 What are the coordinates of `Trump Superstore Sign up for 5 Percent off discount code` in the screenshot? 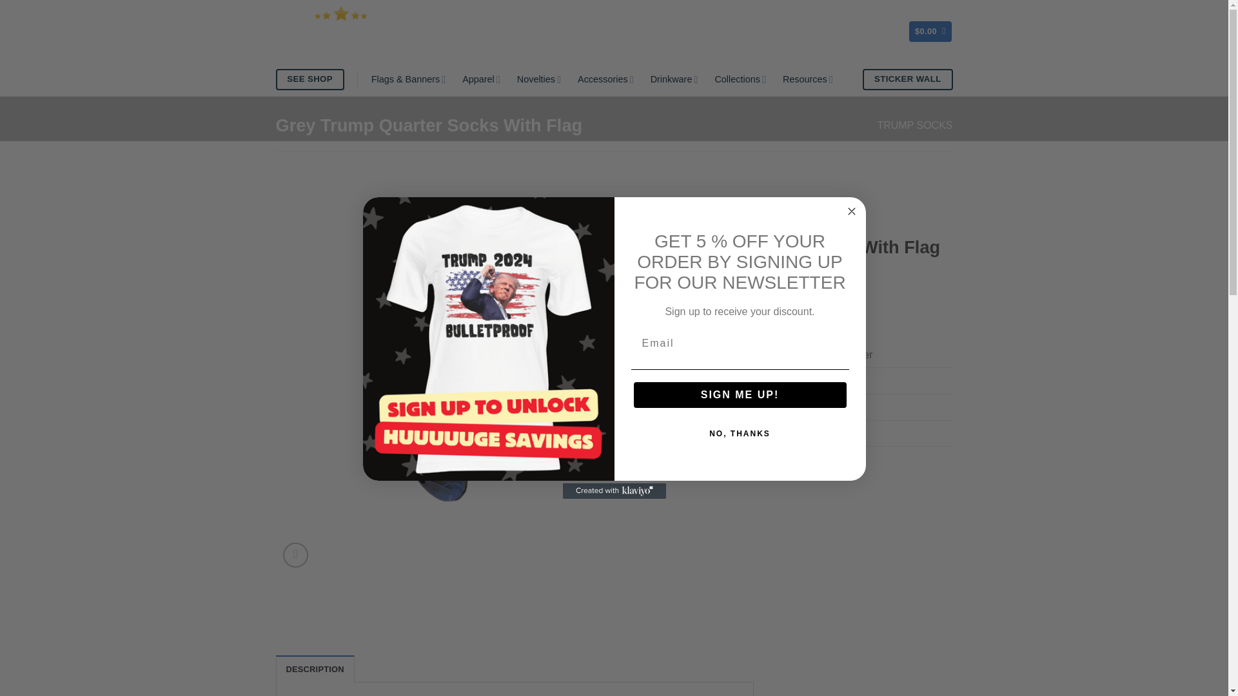 It's located at (488, 339).